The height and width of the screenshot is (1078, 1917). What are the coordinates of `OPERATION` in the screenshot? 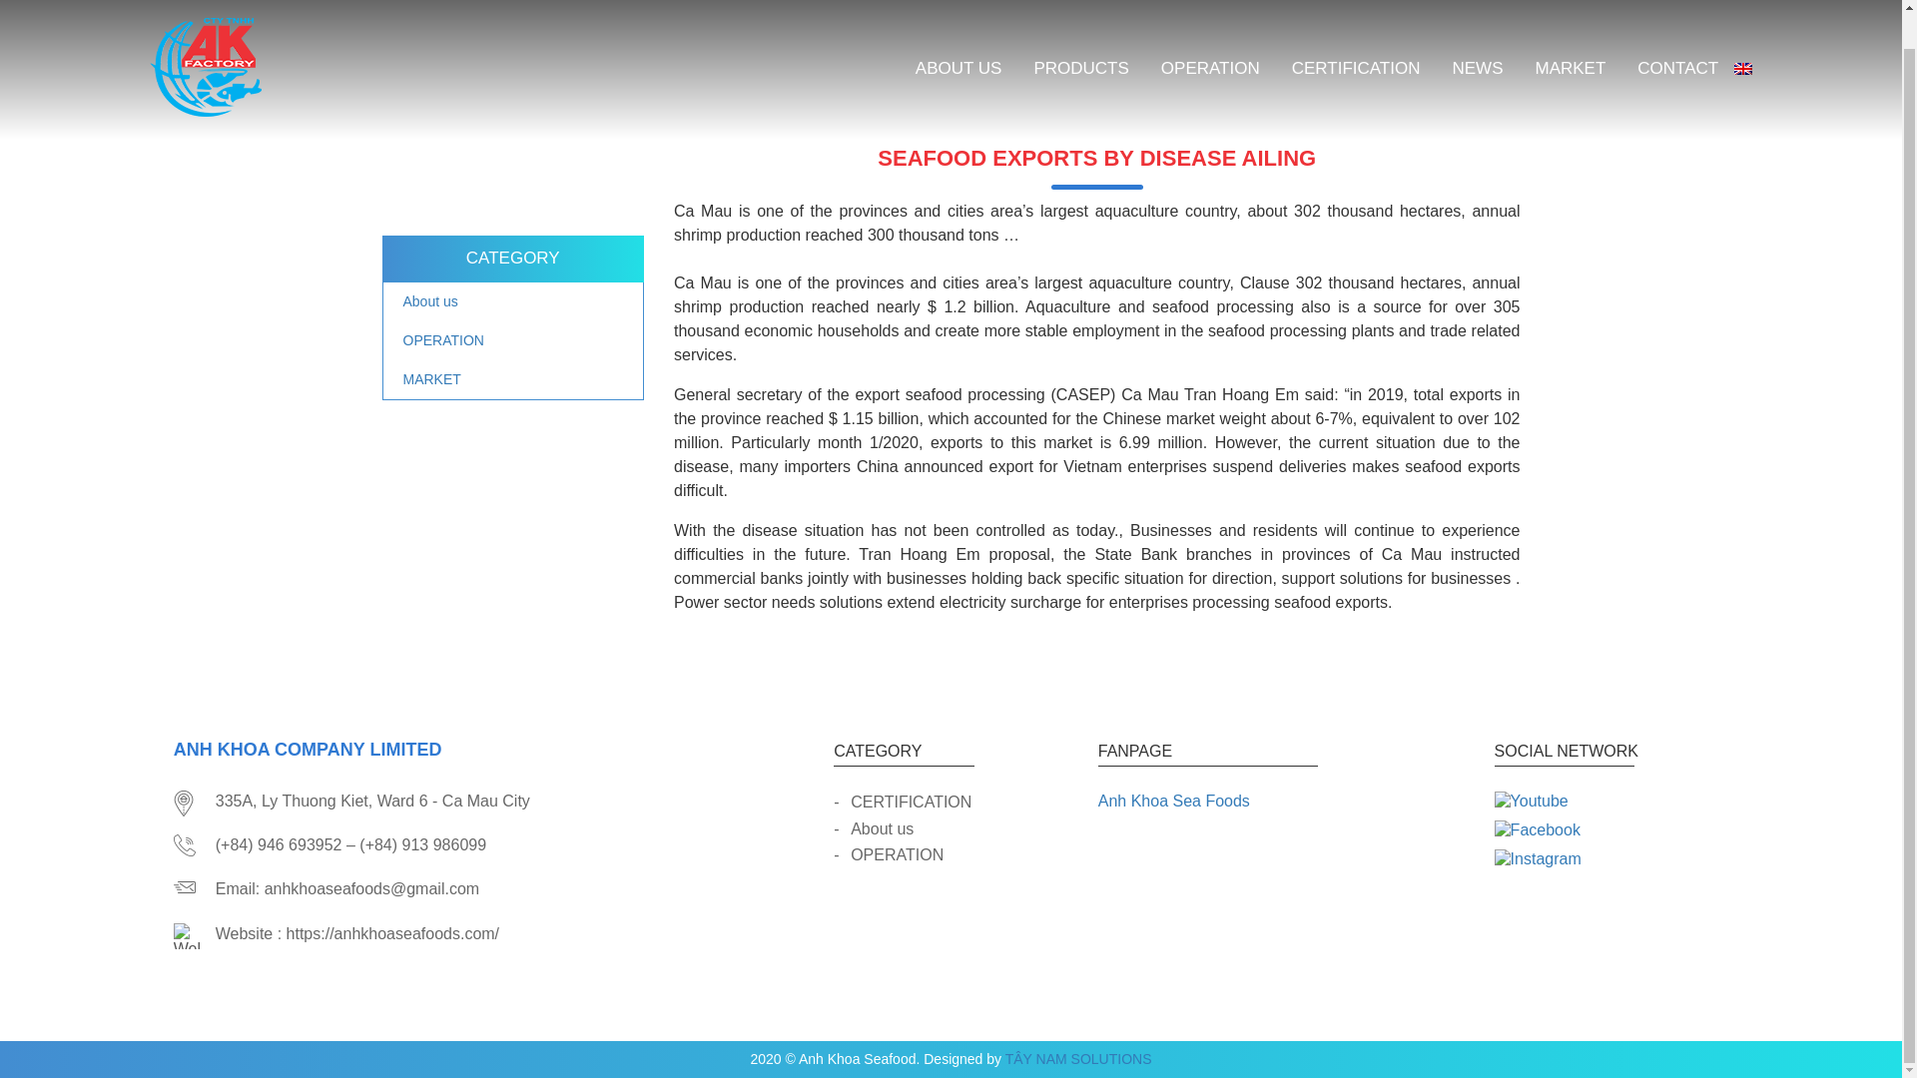 It's located at (958, 30).